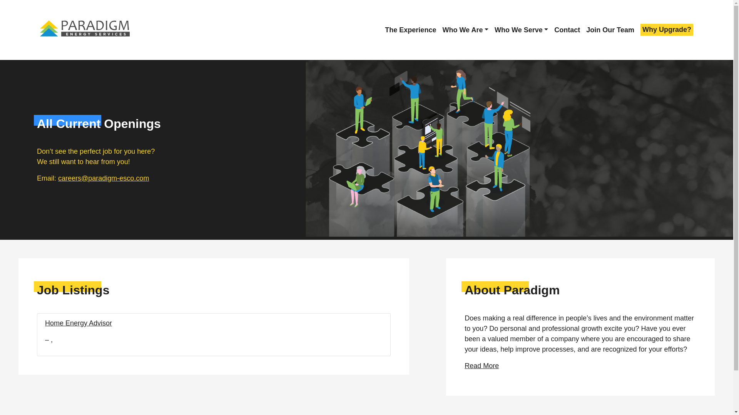  Describe the element at coordinates (482, 366) in the screenshot. I see `Read More` at that location.